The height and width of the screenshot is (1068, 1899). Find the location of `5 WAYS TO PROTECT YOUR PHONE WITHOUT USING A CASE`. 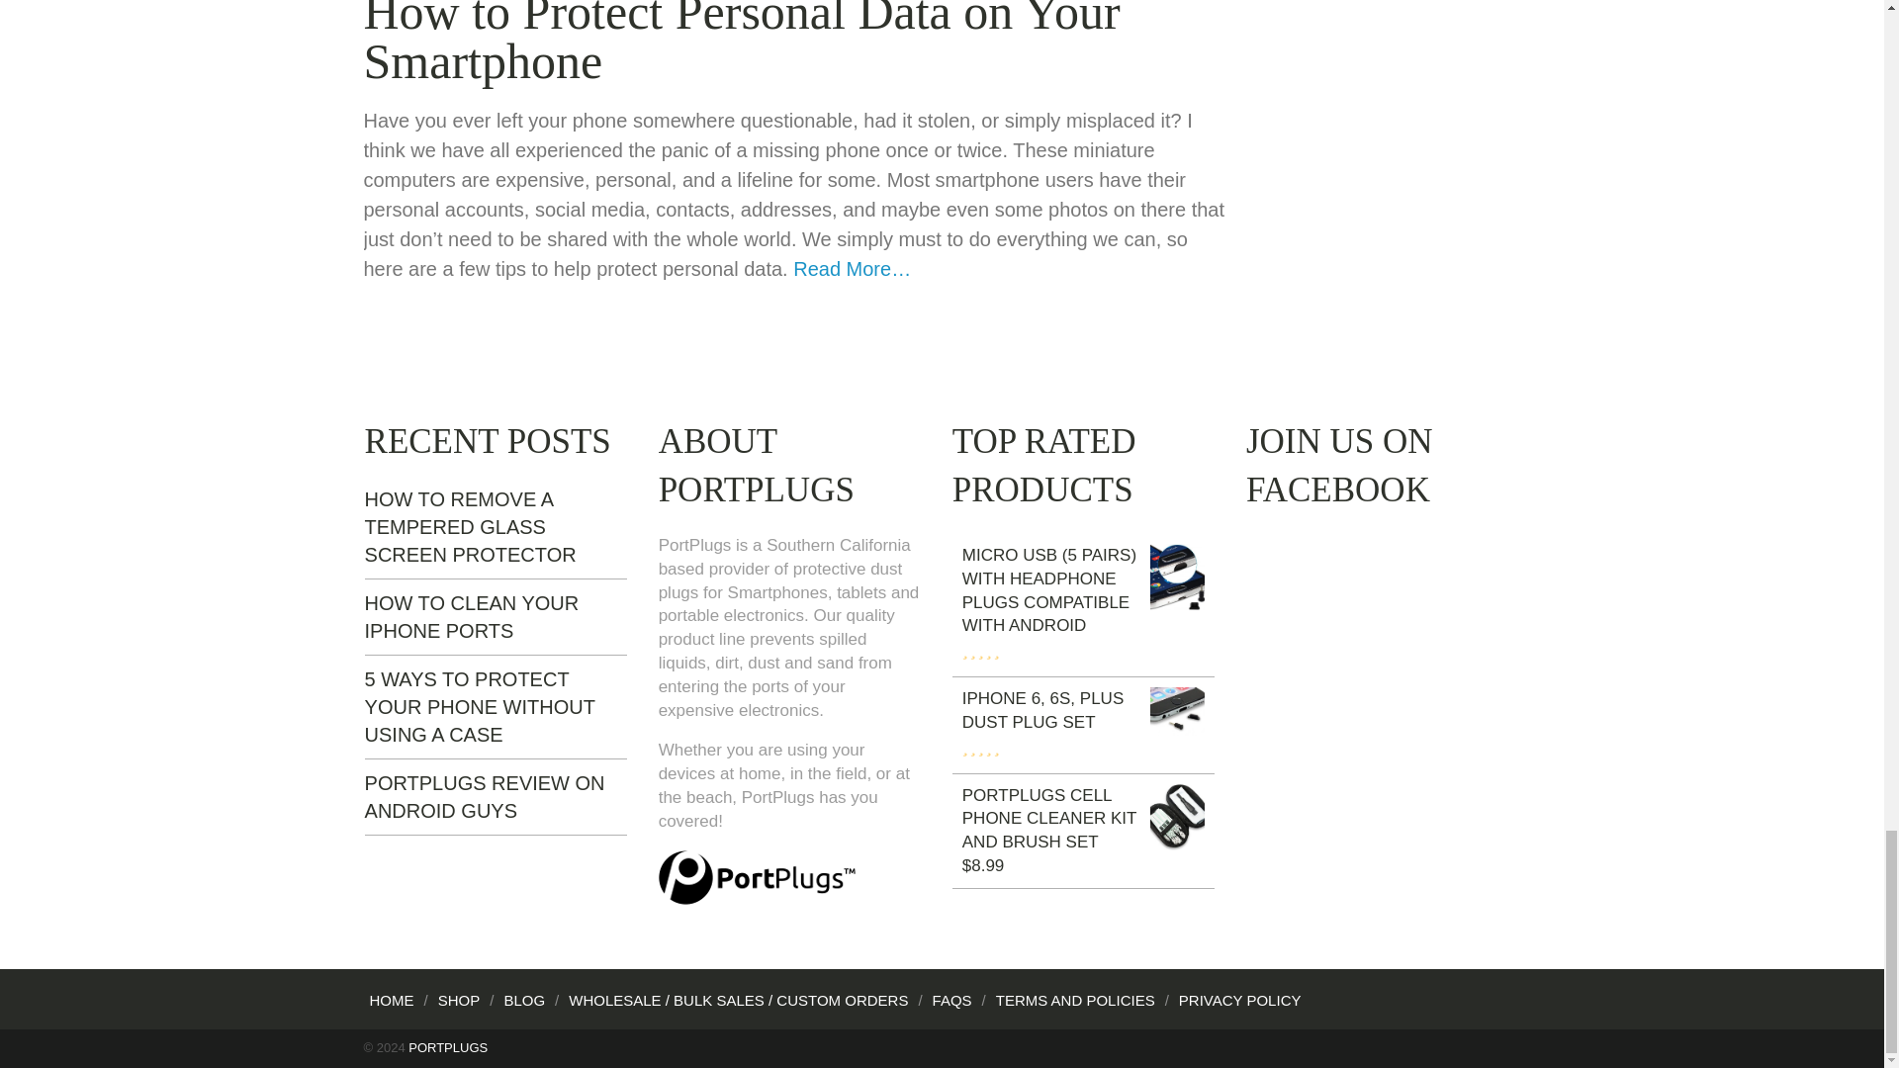

5 WAYS TO PROTECT YOUR PHONE WITHOUT USING A CASE is located at coordinates (480, 706).